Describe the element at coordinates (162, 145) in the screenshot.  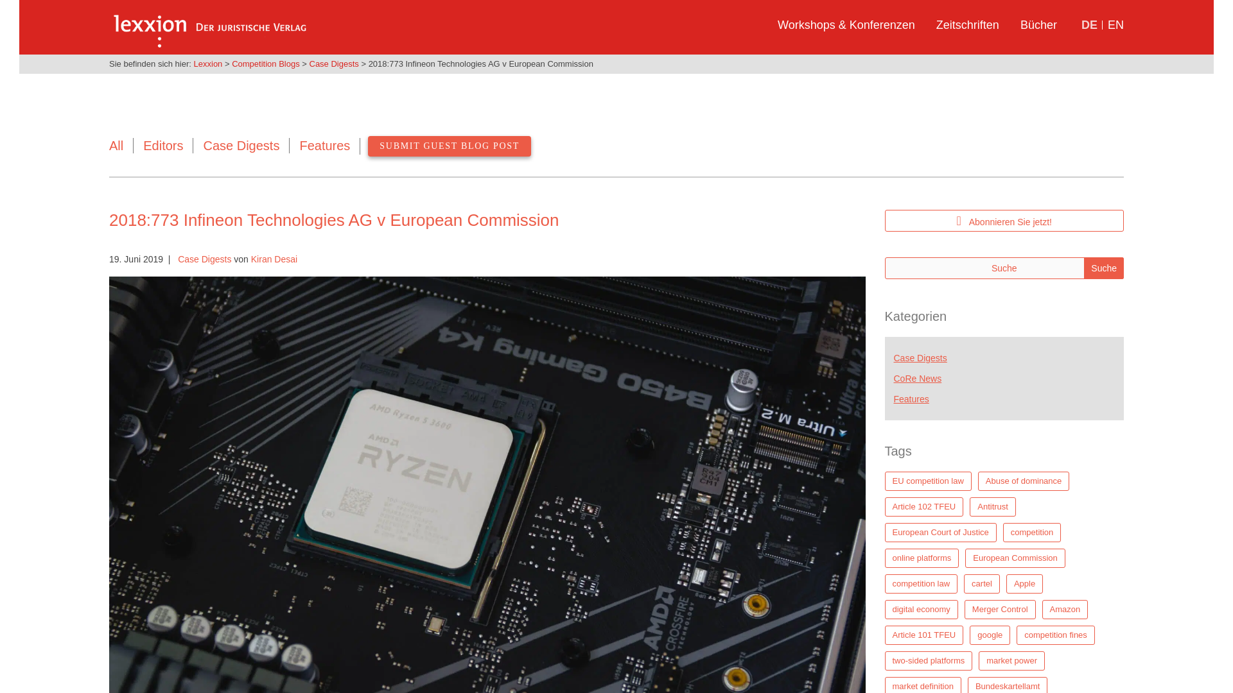
I see `Editors` at that location.